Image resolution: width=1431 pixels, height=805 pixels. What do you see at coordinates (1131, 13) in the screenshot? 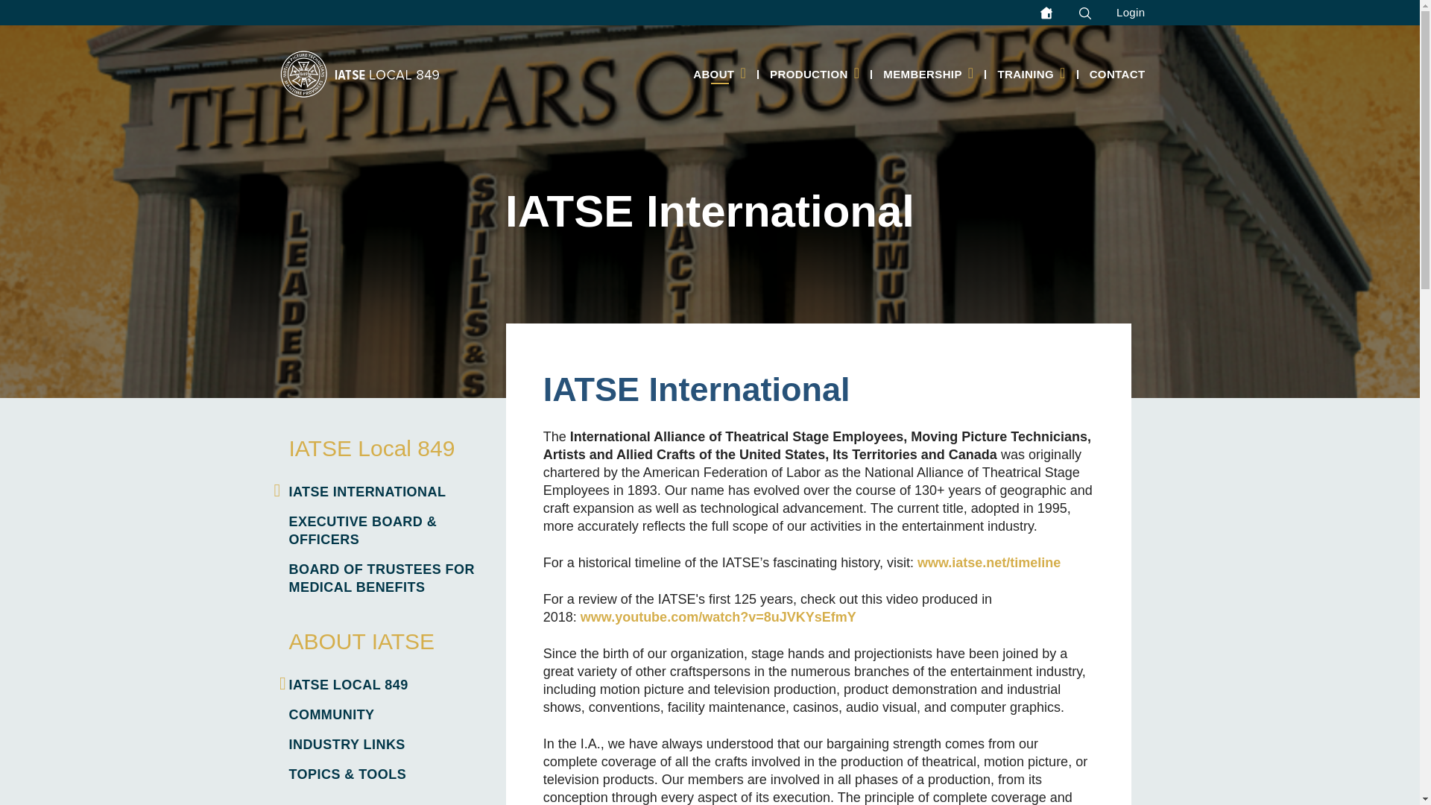
I see `Login` at bounding box center [1131, 13].